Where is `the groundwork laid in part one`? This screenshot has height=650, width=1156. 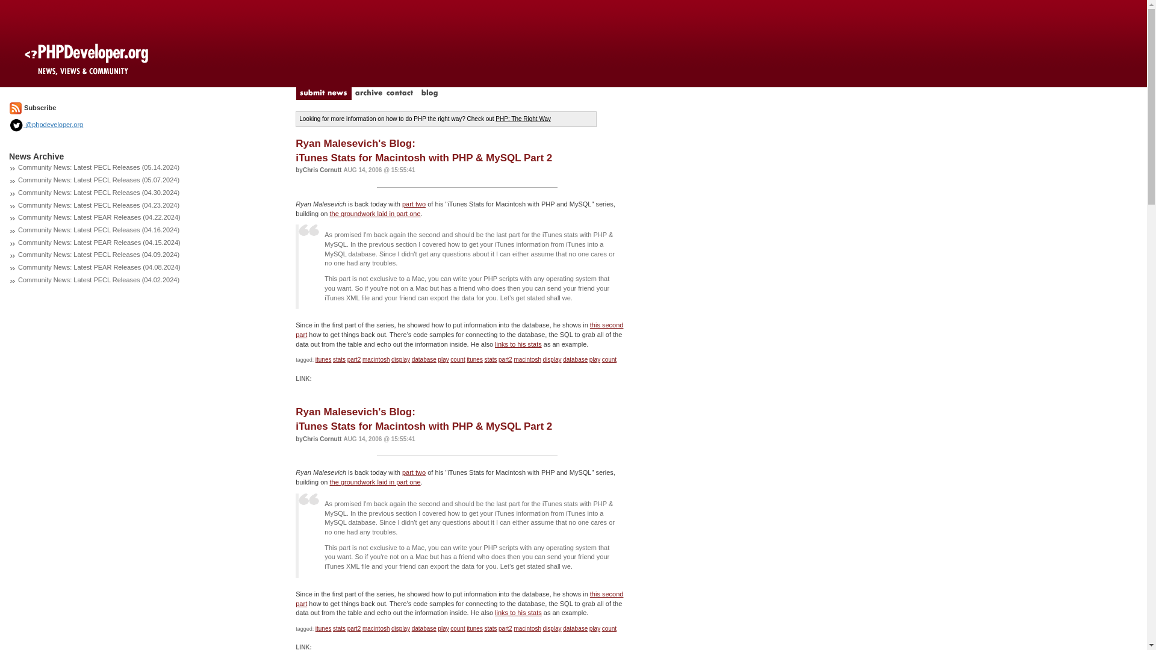 the groundwork laid in part one is located at coordinates (374, 213).